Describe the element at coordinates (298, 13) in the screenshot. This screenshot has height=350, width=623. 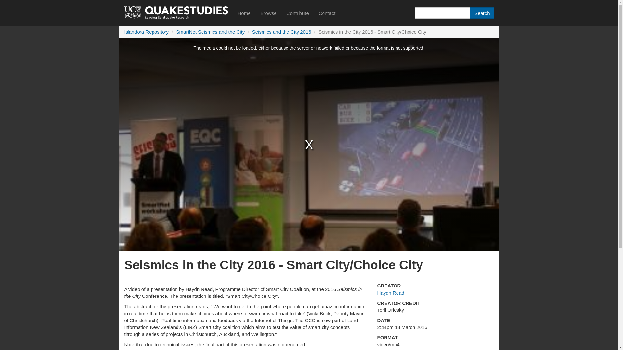
I see `Contribute` at that location.